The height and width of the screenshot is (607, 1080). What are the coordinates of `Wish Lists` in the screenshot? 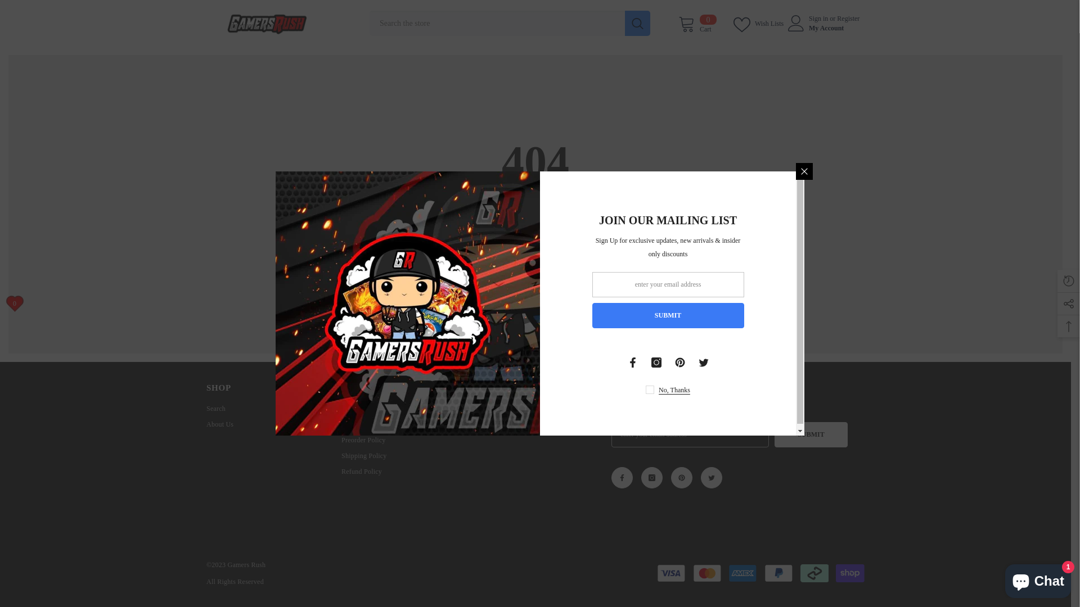 It's located at (759, 24).